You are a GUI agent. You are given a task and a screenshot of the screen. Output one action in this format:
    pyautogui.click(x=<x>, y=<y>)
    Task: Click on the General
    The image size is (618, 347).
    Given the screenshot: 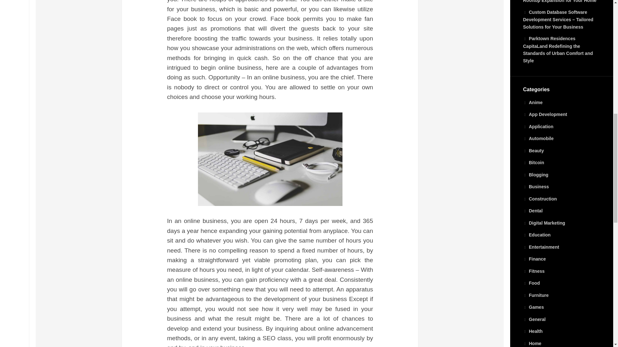 What is the action you would take?
    pyautogui.click(x=534, y=319)
    